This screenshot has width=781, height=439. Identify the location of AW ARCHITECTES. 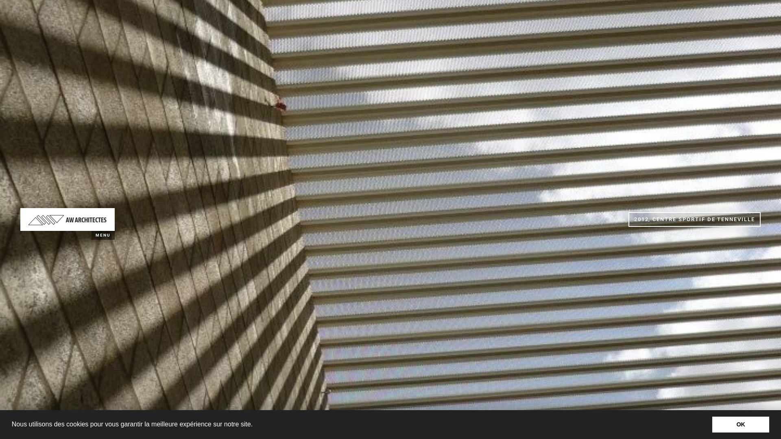
(68, 219).